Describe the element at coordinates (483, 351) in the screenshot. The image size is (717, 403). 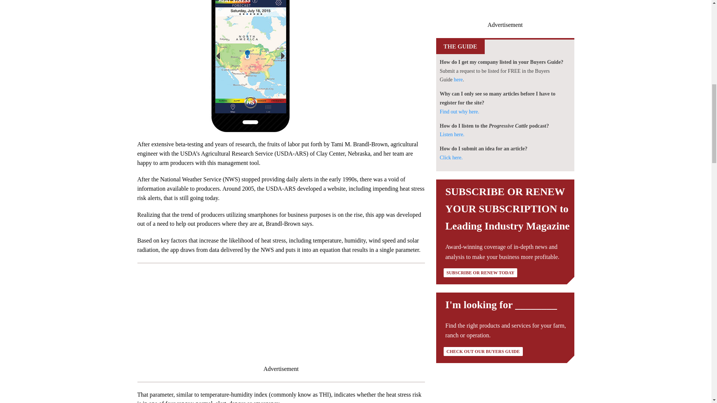
I see `CHECK OUT OUR BUYERS GUIDE` at that location.